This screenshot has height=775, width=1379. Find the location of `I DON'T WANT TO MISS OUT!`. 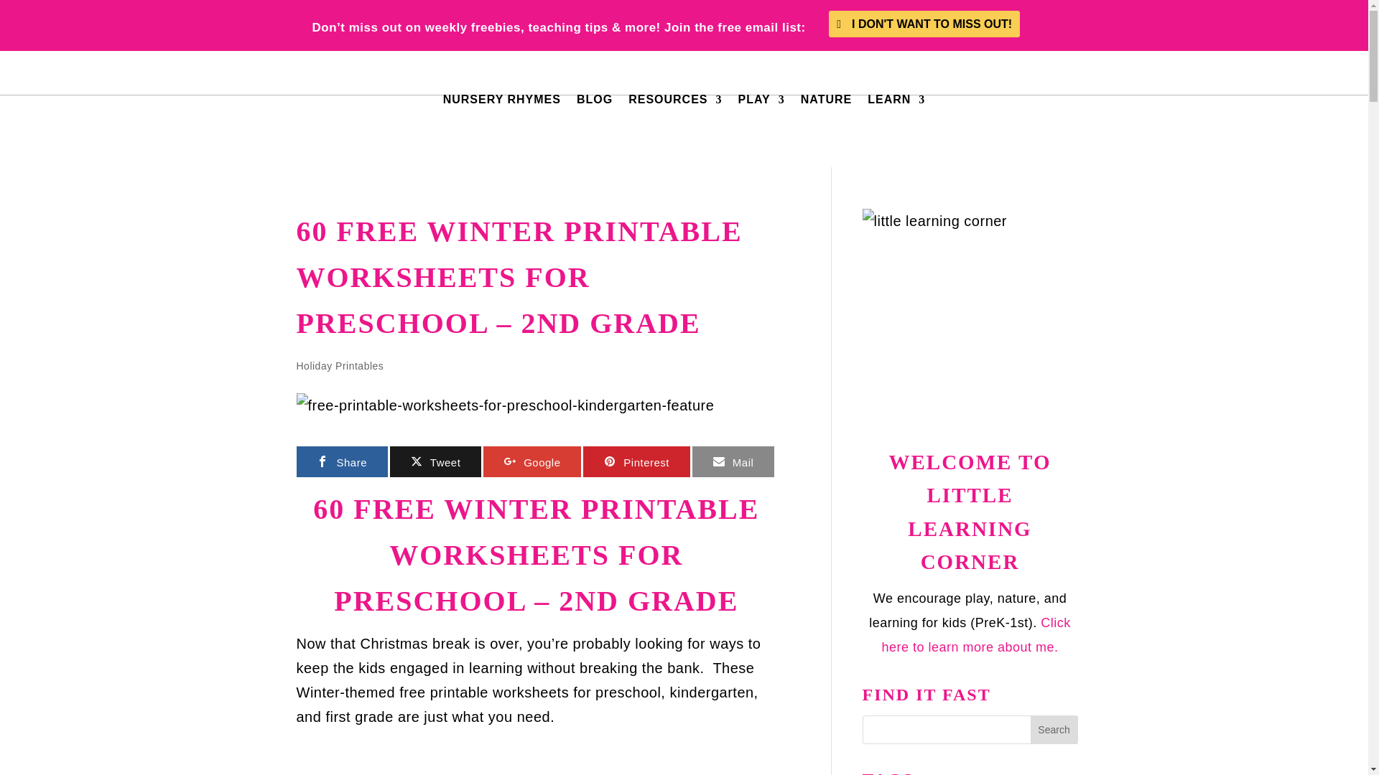

I DON'T WANT TO MISS OUT! is located at coordinates (924, 24).